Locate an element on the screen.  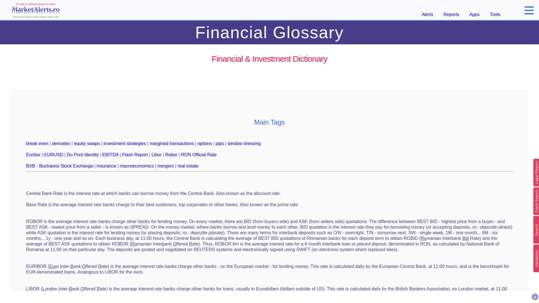
RON Official Rate is located at coordinates (199, 155).